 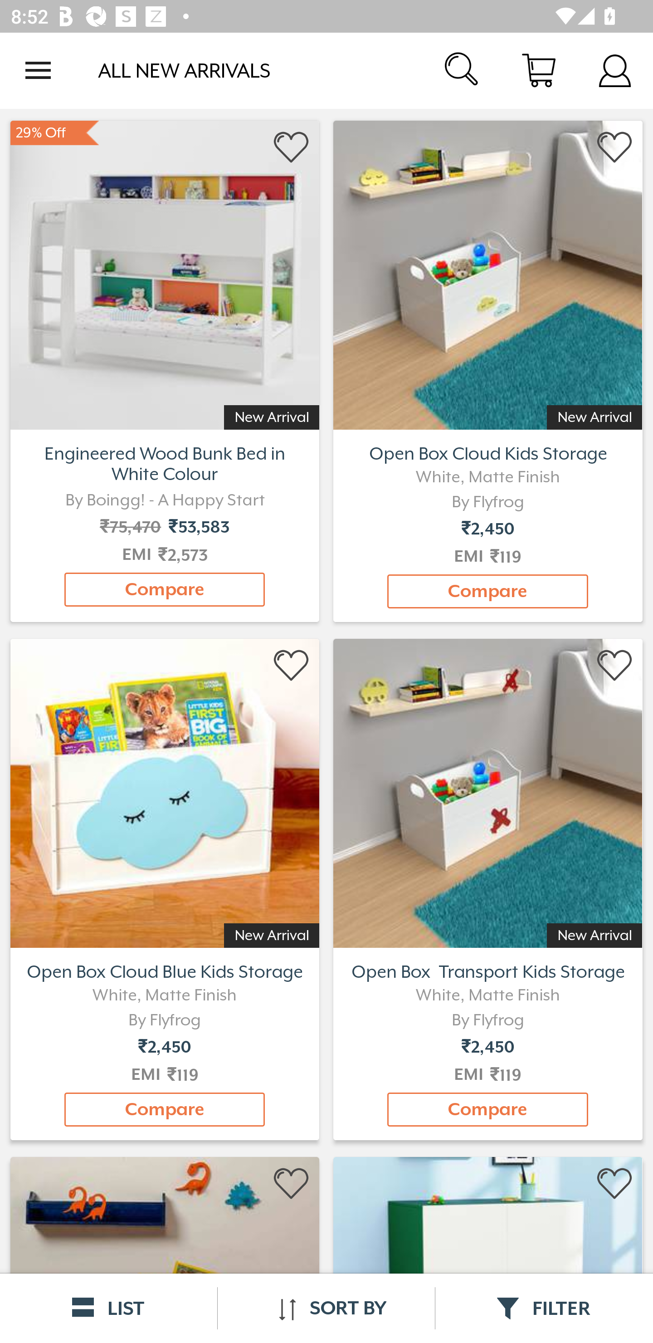 What do you see at coordinates (292, 147) in the screenshot?
I see `` at bounding box center [292, 147].